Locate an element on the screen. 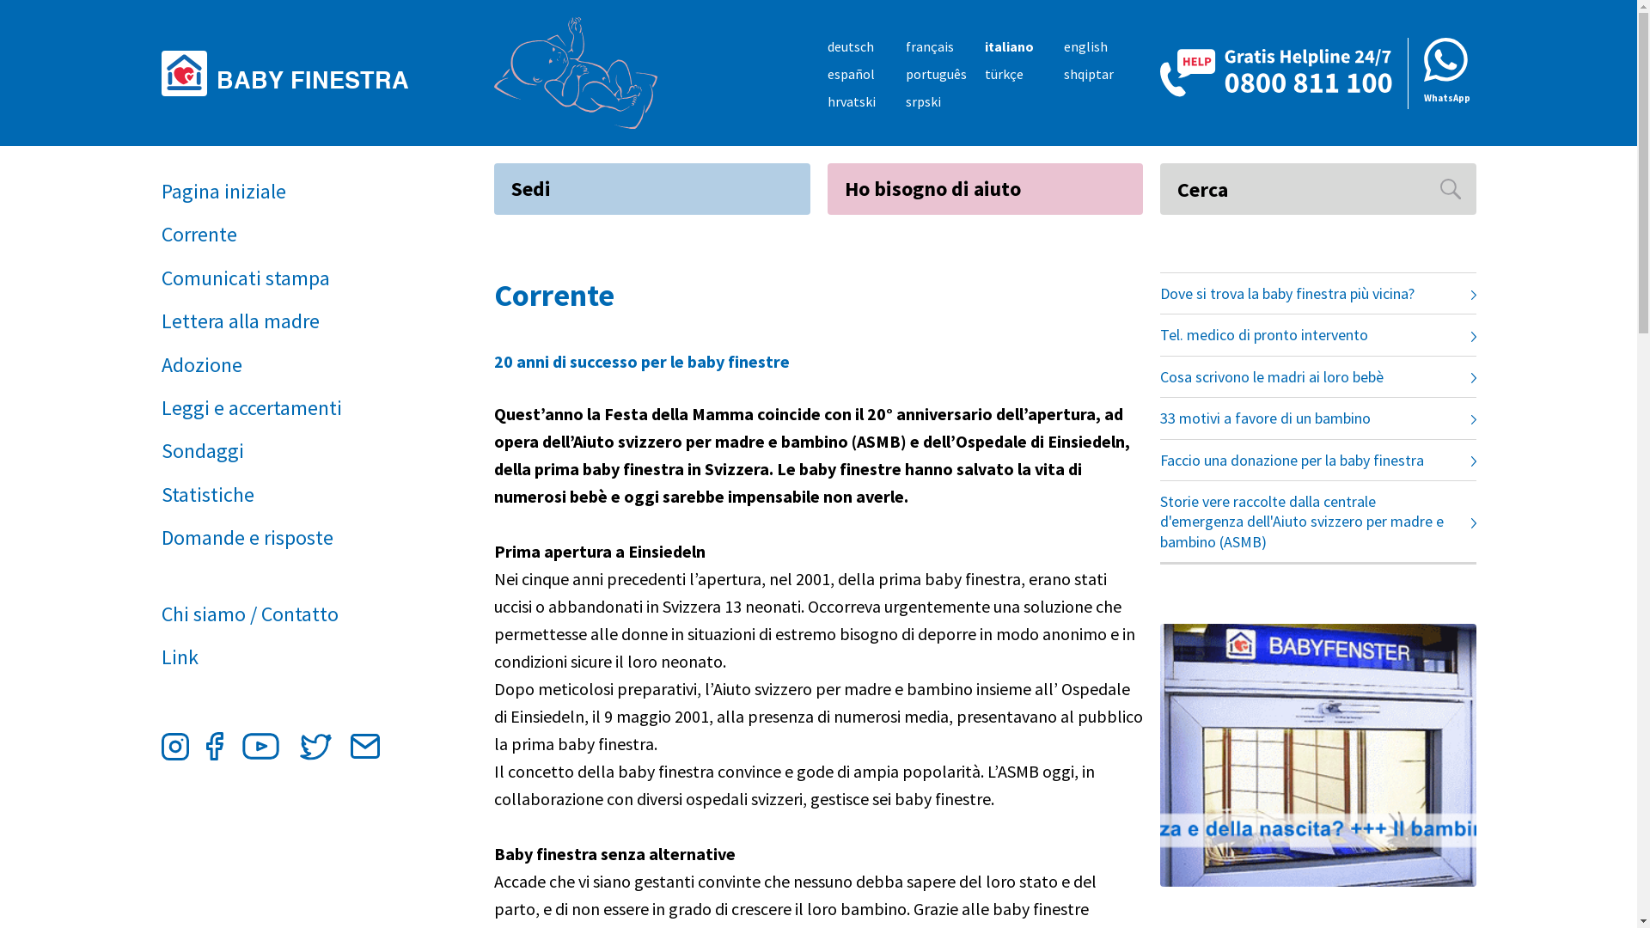  english is located at coordinates (1086, 46).